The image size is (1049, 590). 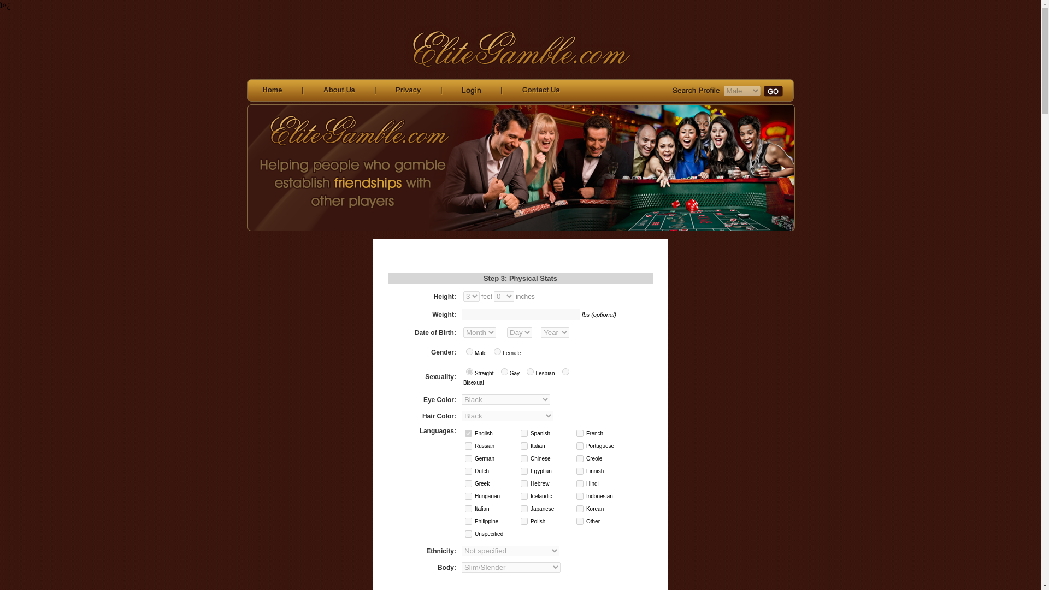 What do you see at coordinates (523, 434) in the screenshot?
I see `A2` at bounding box center [523, 434].